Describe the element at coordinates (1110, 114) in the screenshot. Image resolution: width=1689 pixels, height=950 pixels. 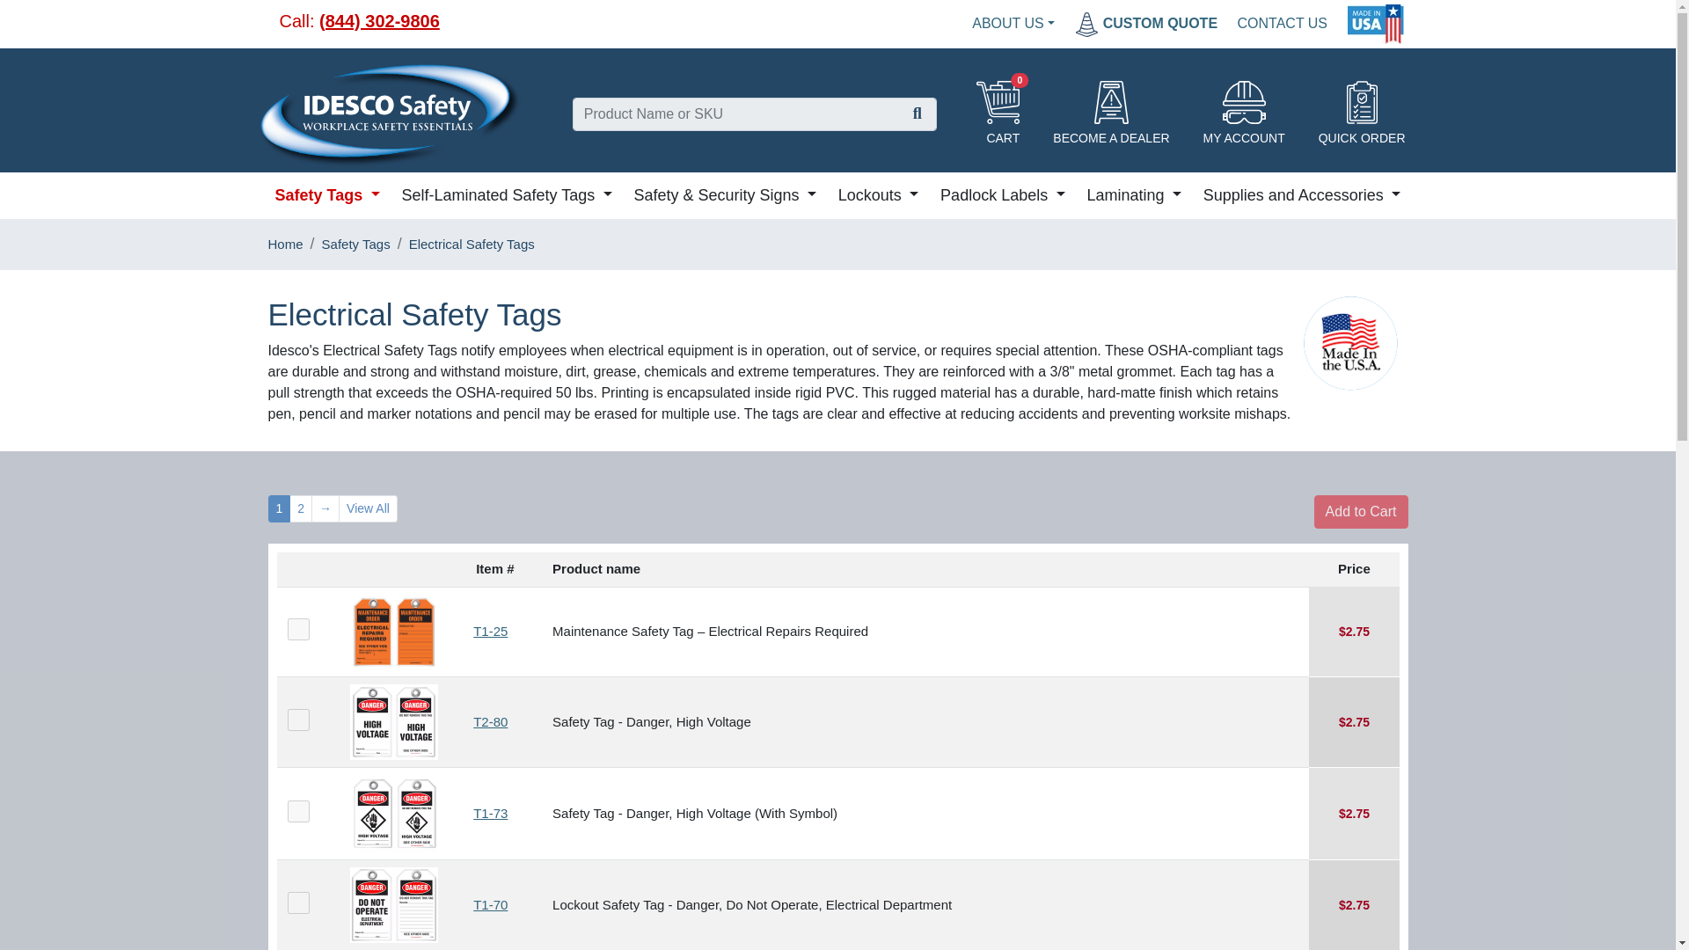
I see `BECOME A DEALER` at that location.